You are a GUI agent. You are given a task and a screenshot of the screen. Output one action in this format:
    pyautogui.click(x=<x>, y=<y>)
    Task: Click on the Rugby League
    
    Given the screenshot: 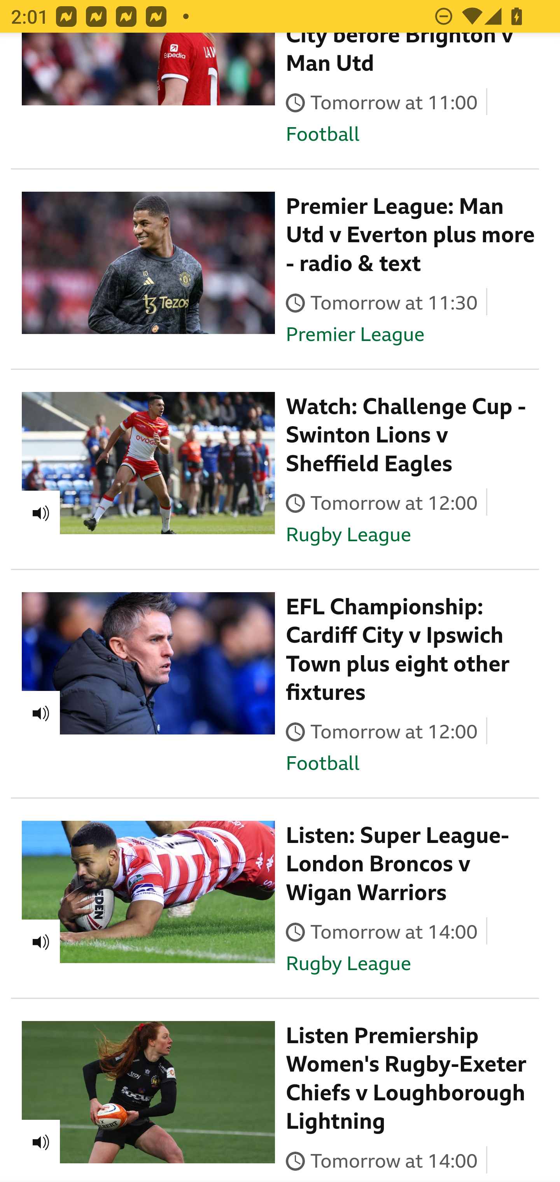 What is the action you would take?
    pyautogui.click(x=348, y=965)
    